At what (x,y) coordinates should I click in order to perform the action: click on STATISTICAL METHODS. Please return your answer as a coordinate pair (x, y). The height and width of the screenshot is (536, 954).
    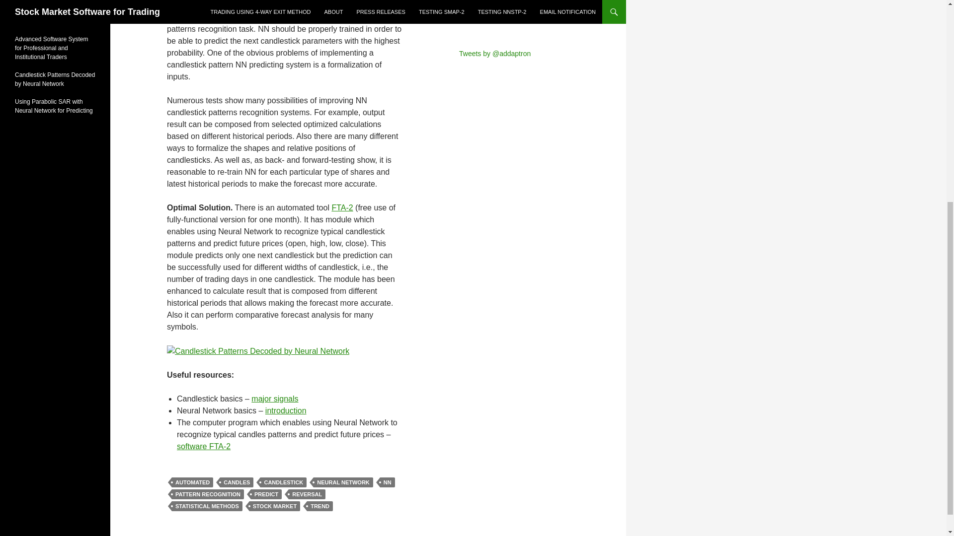
    Looking at the image, I should click on (207, 506).